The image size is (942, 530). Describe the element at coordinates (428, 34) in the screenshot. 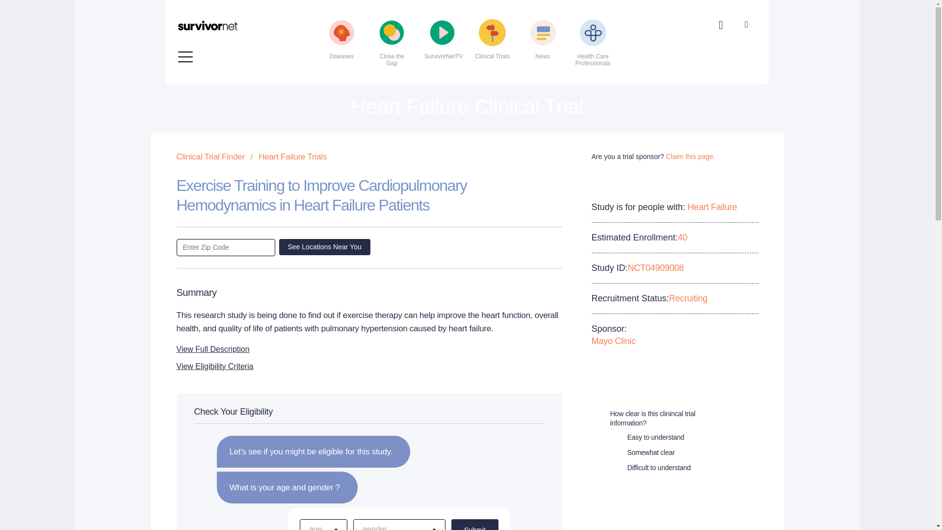

I see `Psoriasis` at that location.